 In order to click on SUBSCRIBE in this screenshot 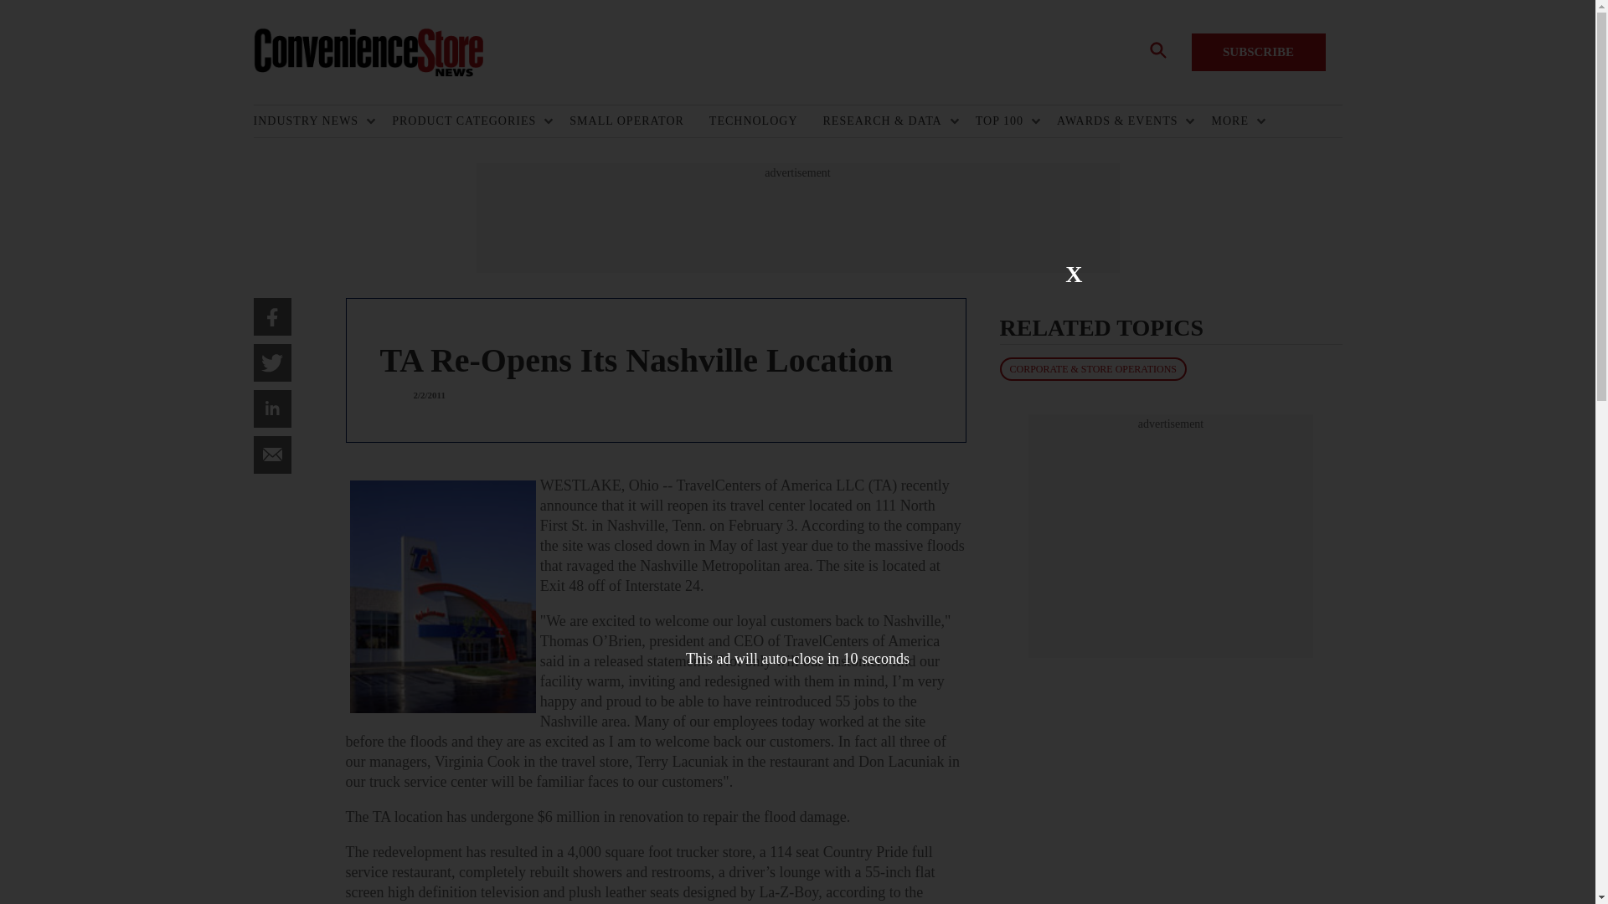, I will do `click(1258, 52)`.